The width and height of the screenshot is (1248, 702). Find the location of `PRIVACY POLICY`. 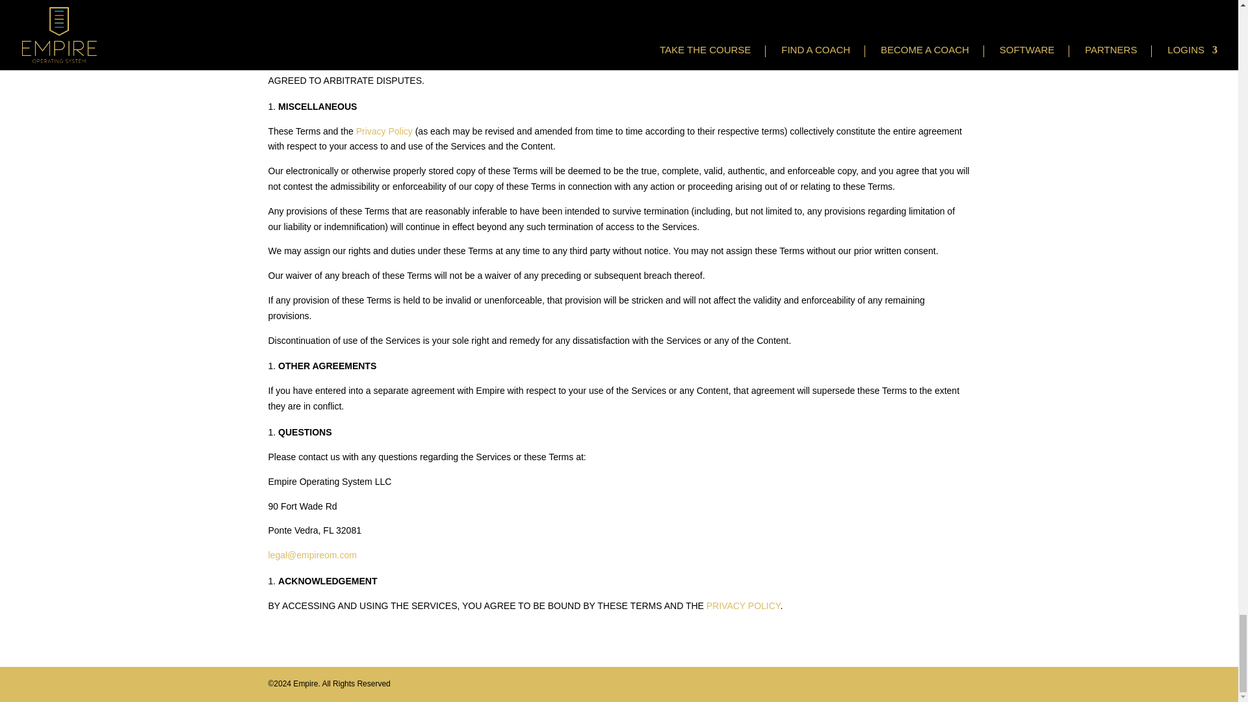

PRIVACY POLICY is located at coordinates (744, 606).